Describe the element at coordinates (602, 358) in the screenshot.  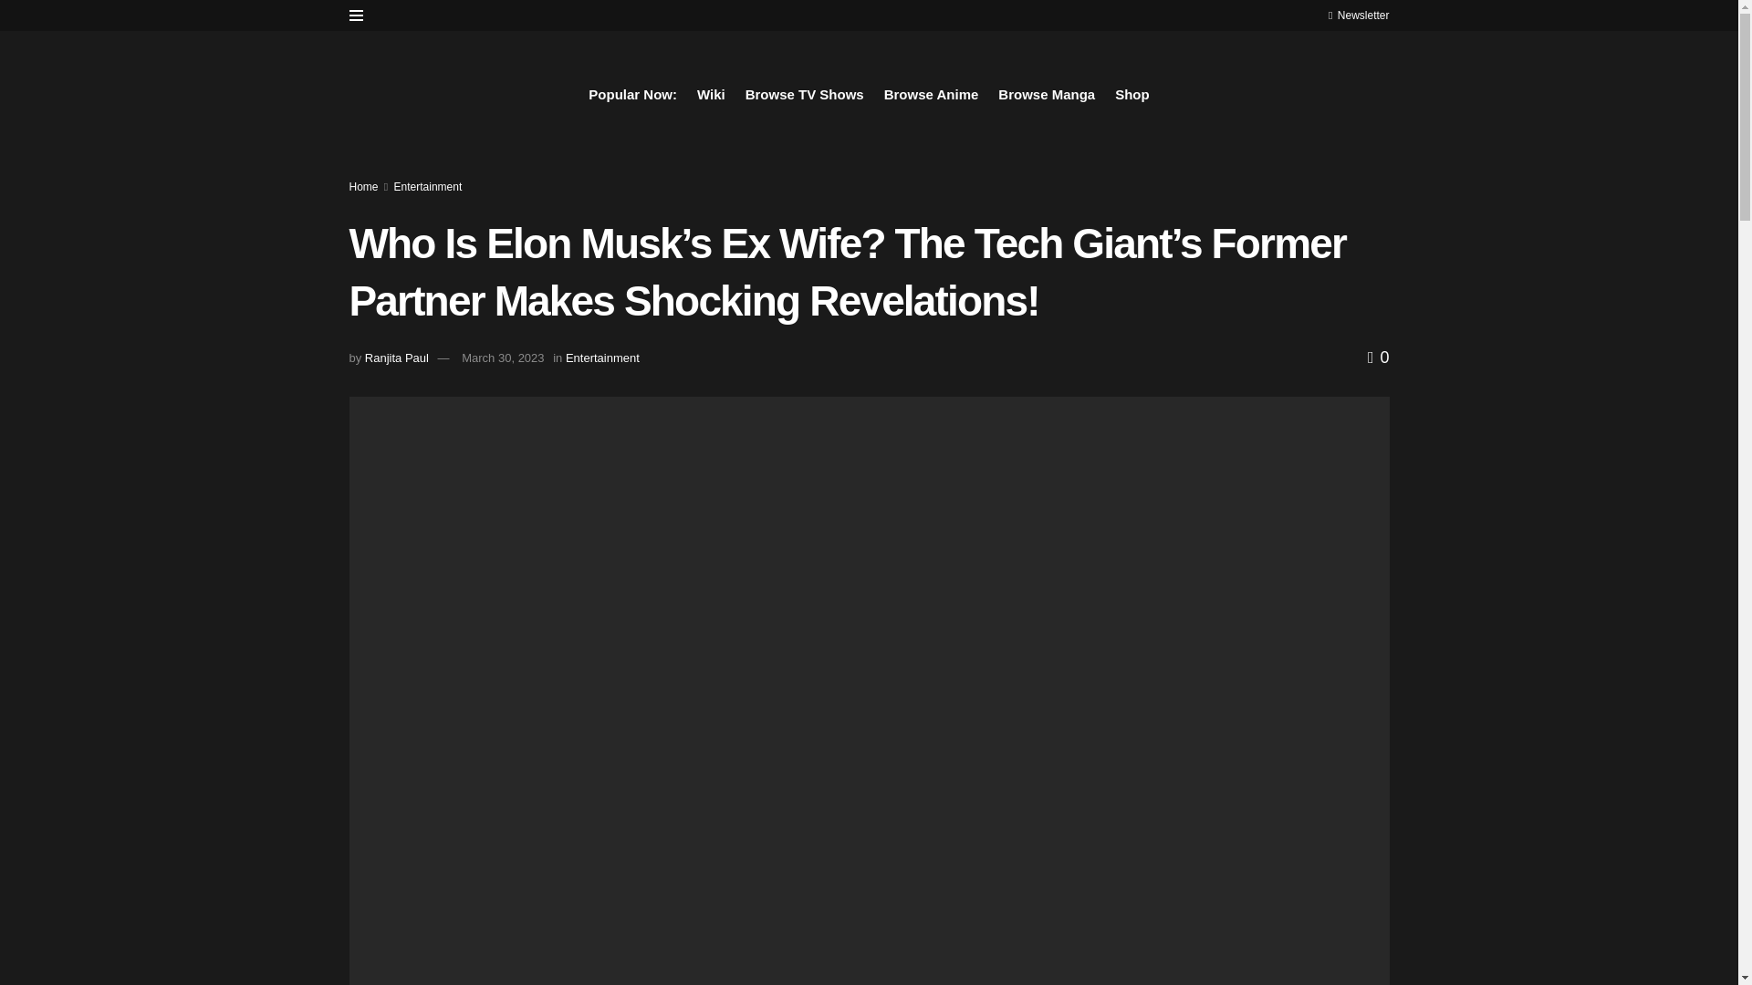
I see `Entertainment` at that location.